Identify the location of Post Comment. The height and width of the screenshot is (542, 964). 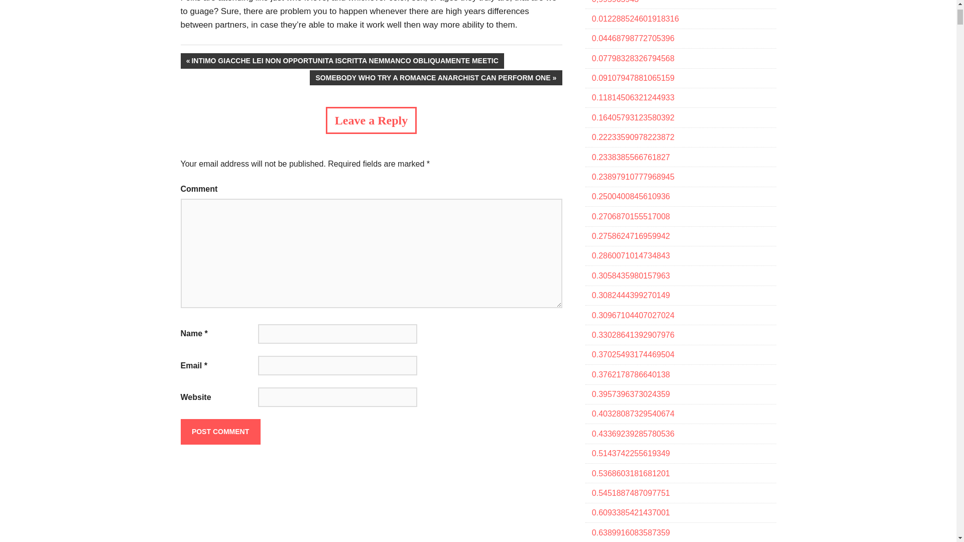
(220, 431).